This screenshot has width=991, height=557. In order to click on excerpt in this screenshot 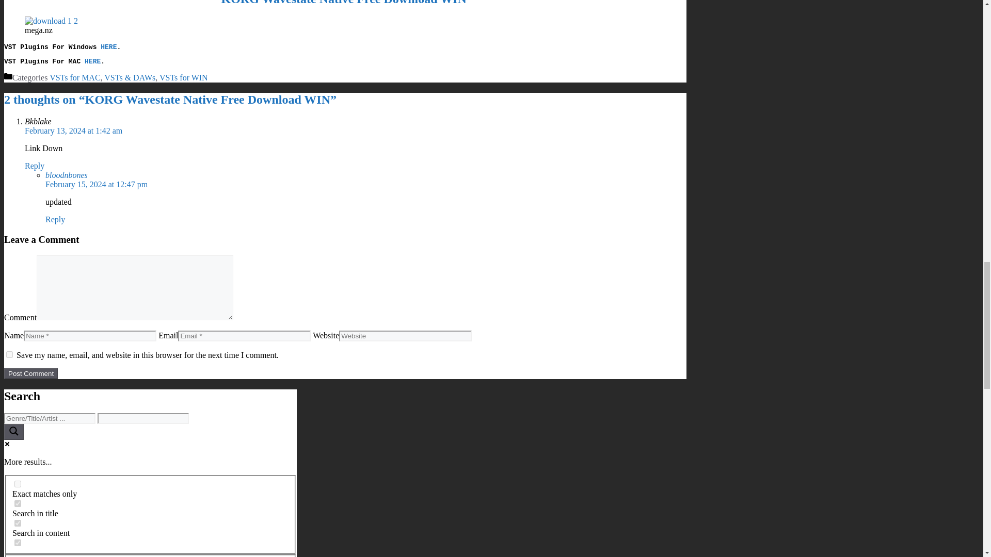, I will do `click(18, 543)`.